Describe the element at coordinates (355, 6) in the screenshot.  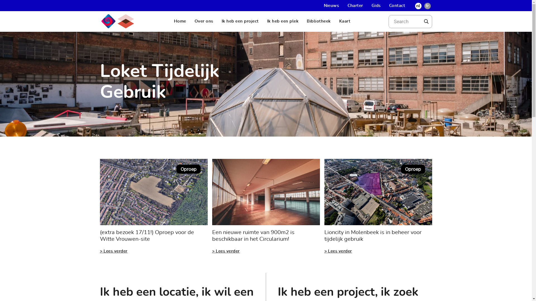
I see `Charter` at that location.